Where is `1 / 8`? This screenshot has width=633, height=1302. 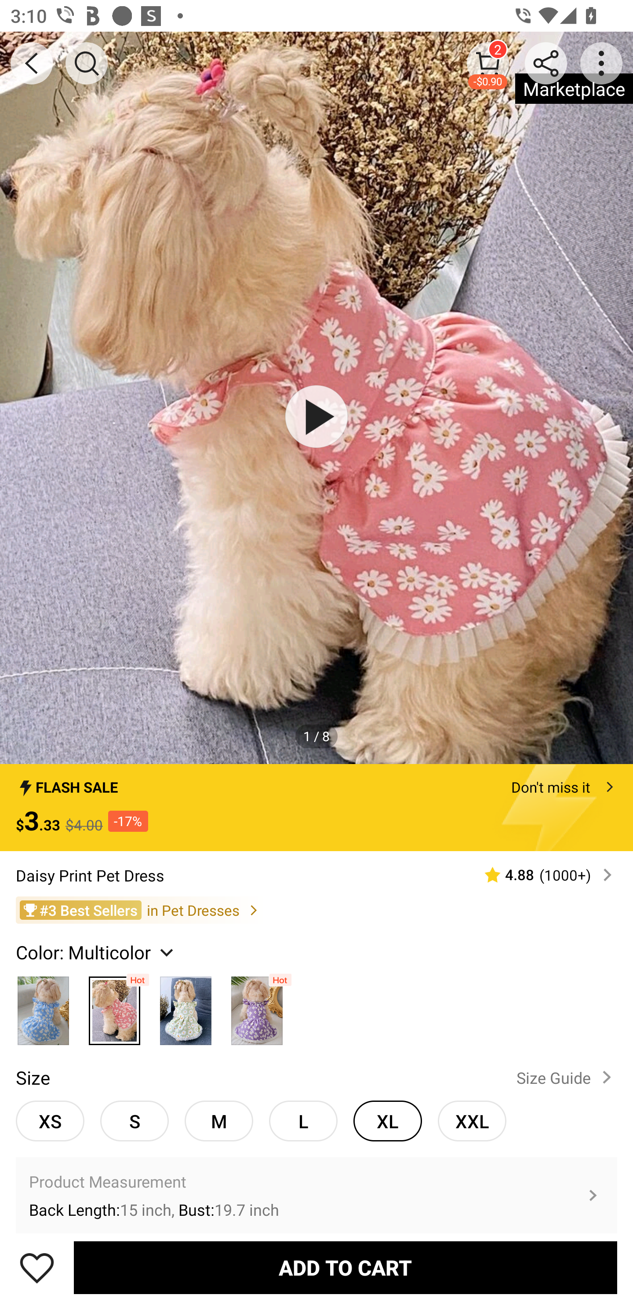
1 / 8 is located at coordinates (316, 735).